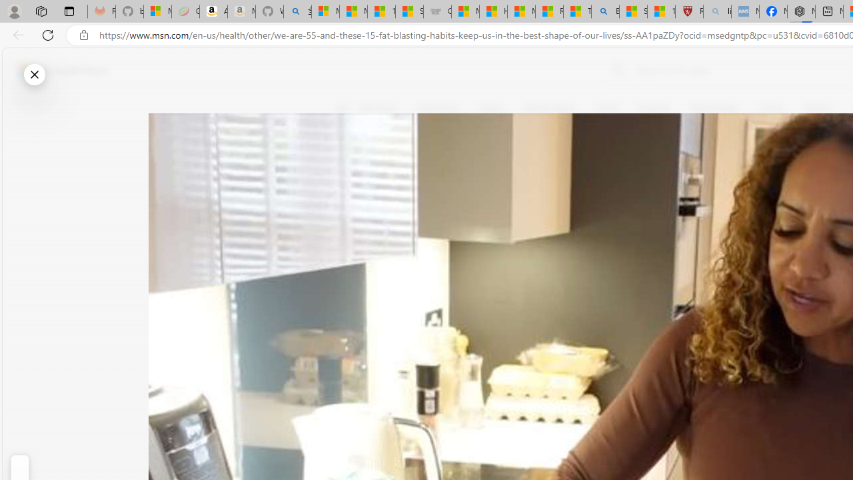 The height and width of the screenshot is (480, 853). I want to click on Following, so click(438, 108).